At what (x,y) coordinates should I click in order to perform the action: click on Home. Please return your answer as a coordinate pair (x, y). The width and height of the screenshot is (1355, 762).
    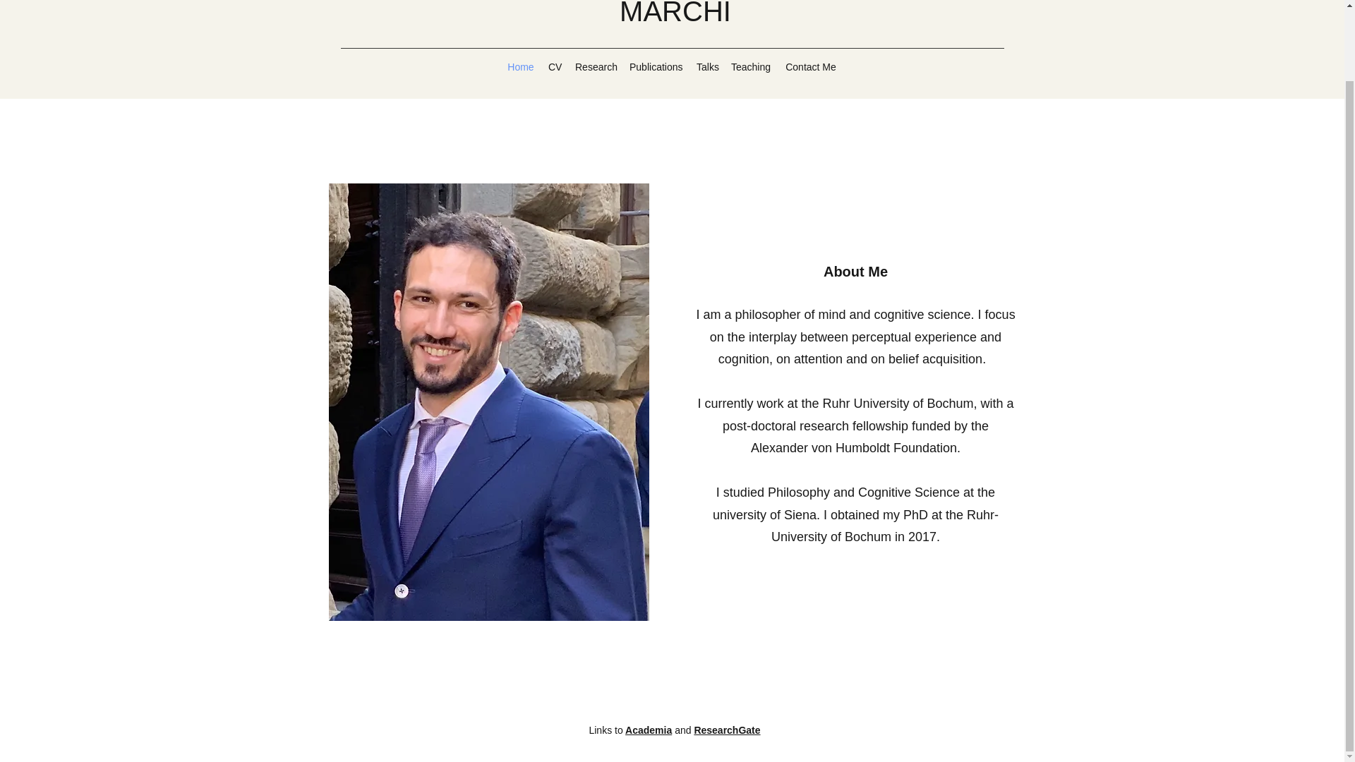
    Looking at the image, I should click on (520, 66).